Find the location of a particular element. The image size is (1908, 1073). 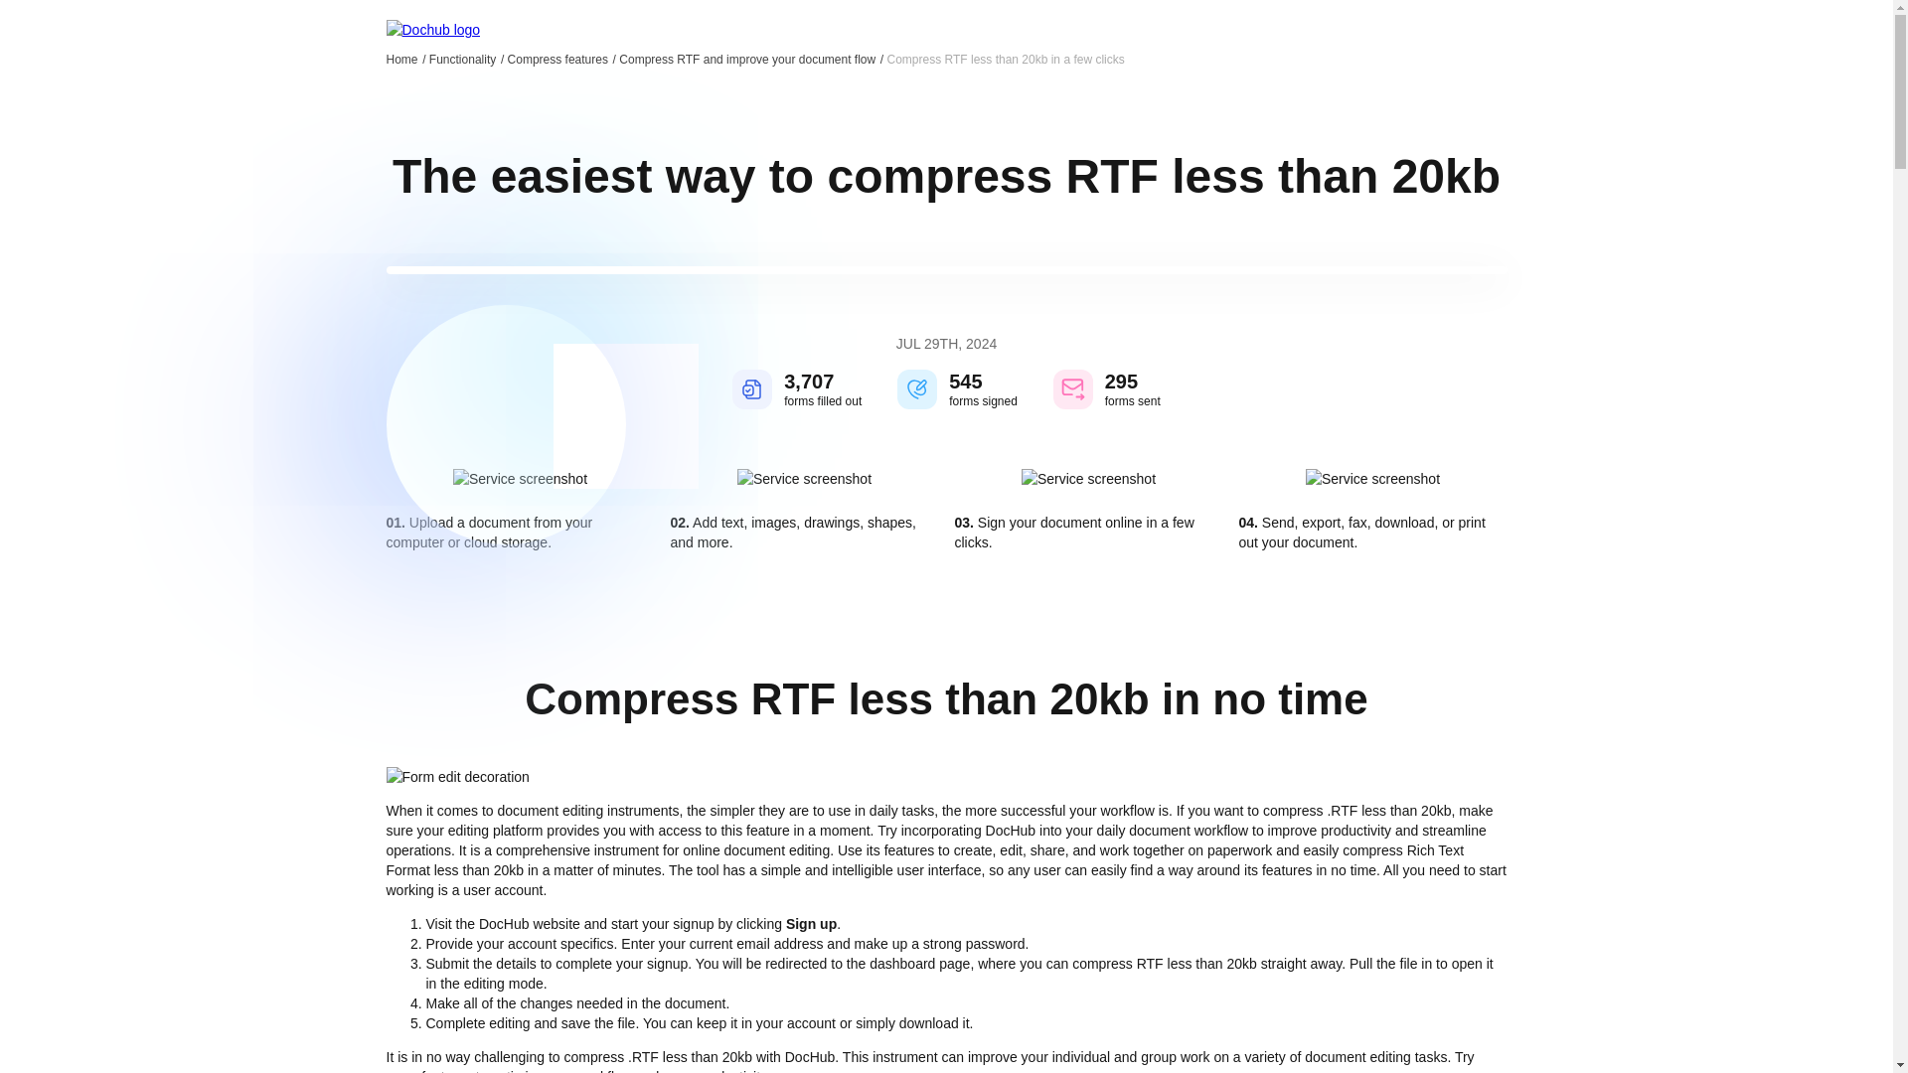

Compress RTF and improve your document flow is located at coordinates (750, 59).